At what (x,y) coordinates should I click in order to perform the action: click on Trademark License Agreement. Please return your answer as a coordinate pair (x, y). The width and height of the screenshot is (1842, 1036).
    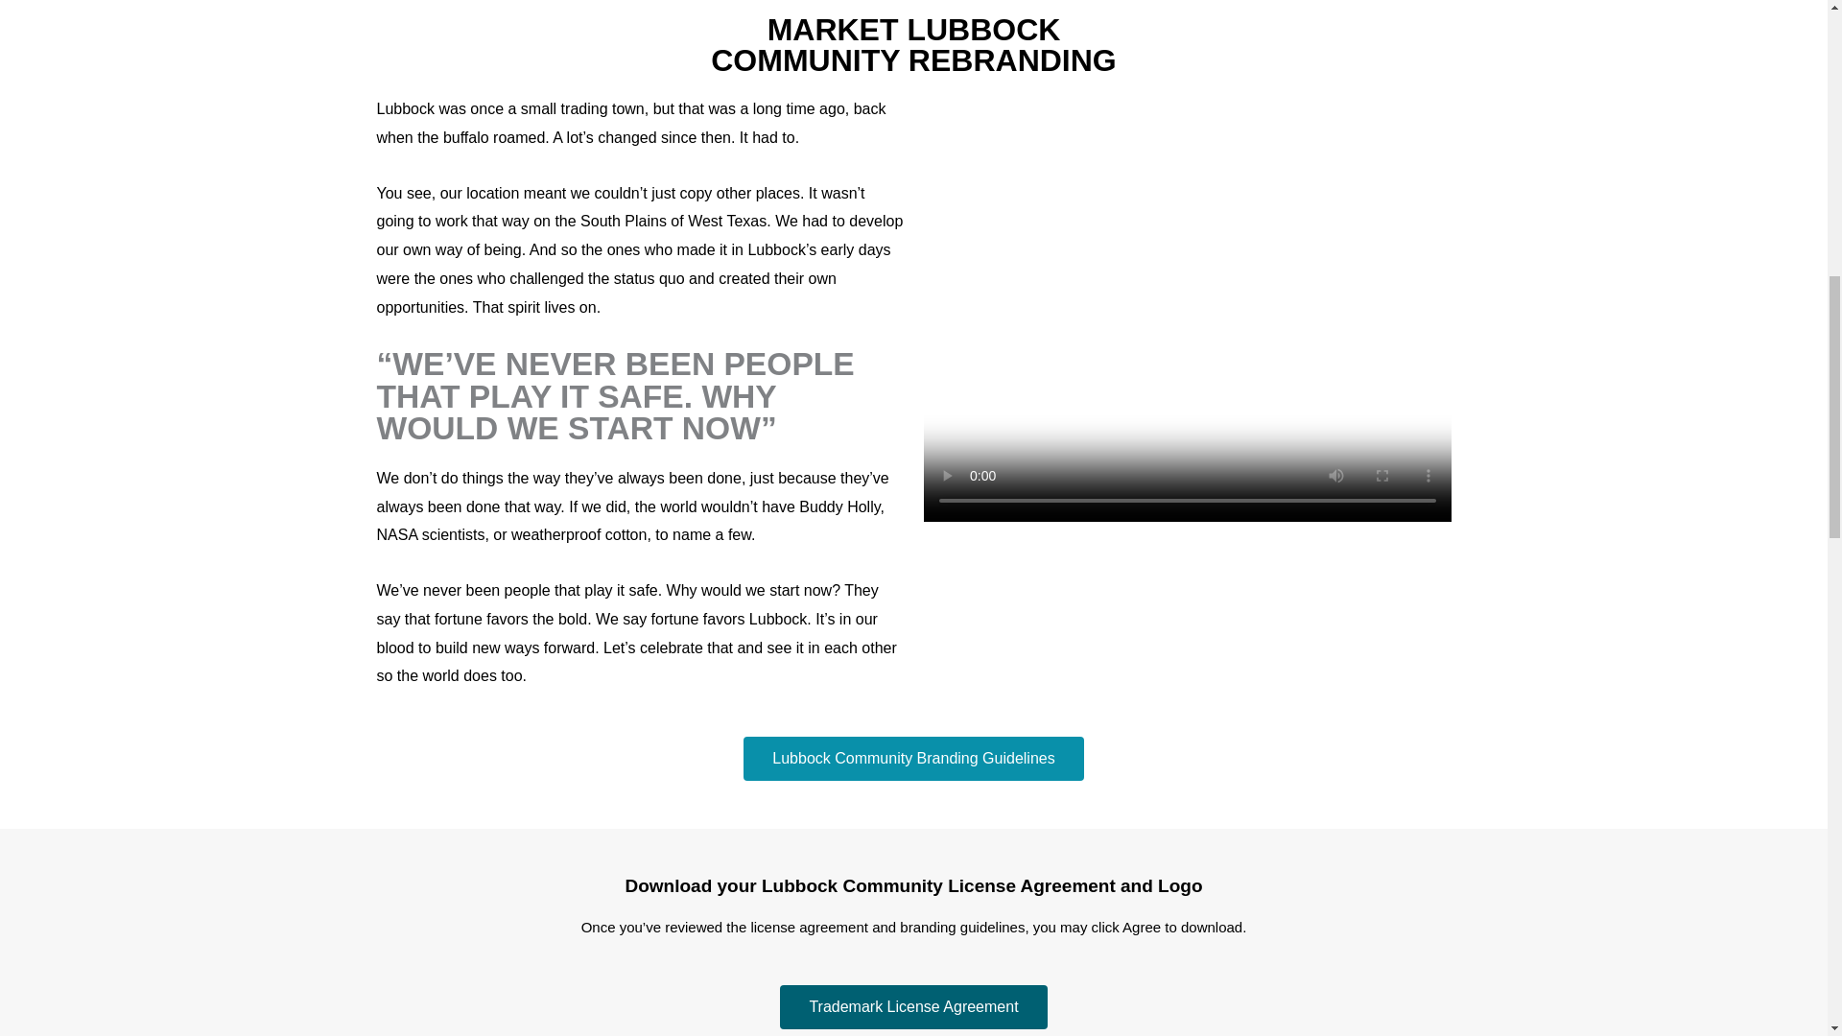
    Looking at the image, I should click on (912, 1007).